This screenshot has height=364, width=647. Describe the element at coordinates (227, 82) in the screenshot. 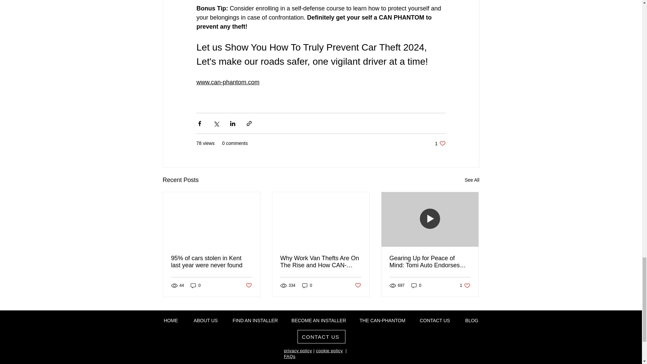

I see `HOME` at that location.